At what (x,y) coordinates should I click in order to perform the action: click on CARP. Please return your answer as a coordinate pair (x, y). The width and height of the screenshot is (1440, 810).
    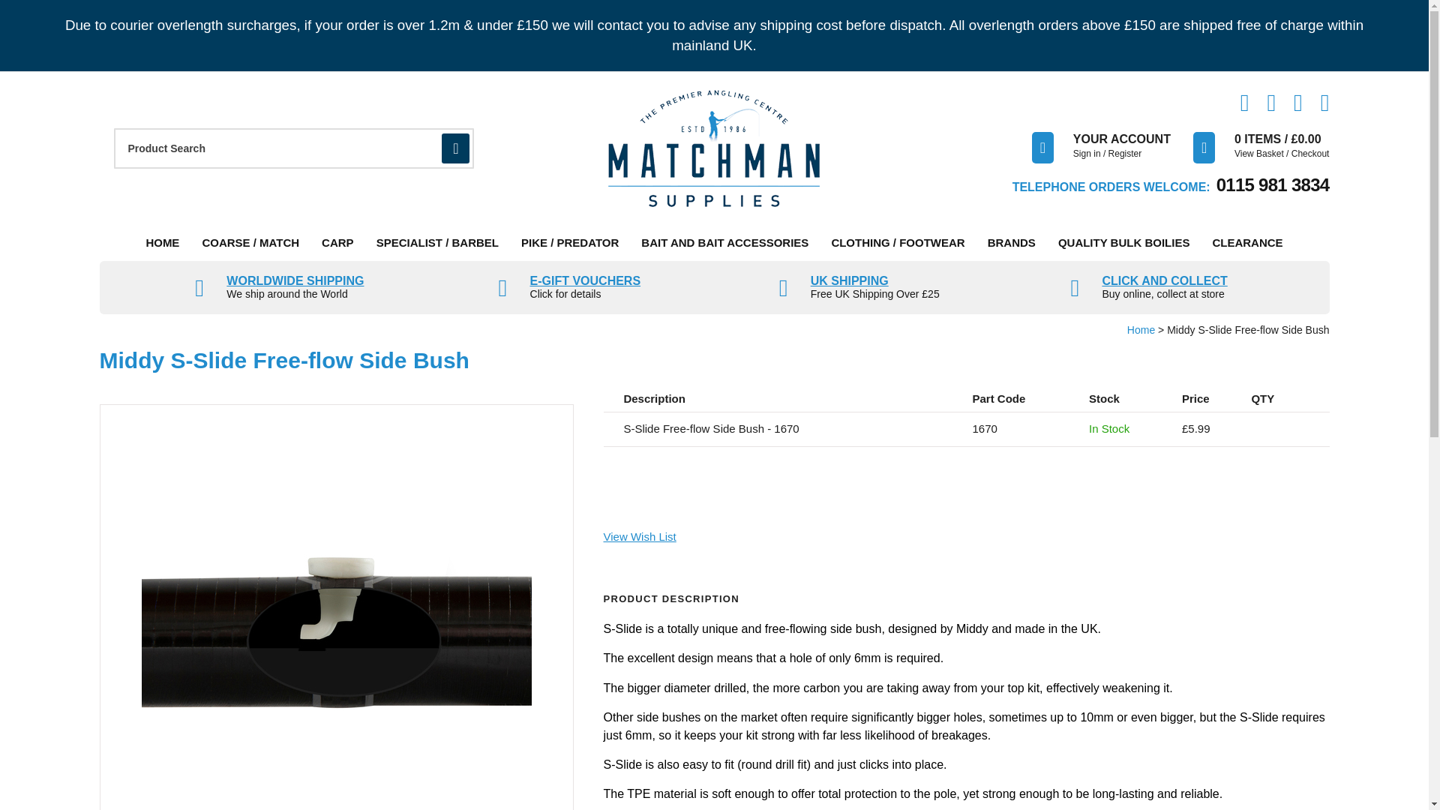
    Looking at the image, I should click on (337, 243).